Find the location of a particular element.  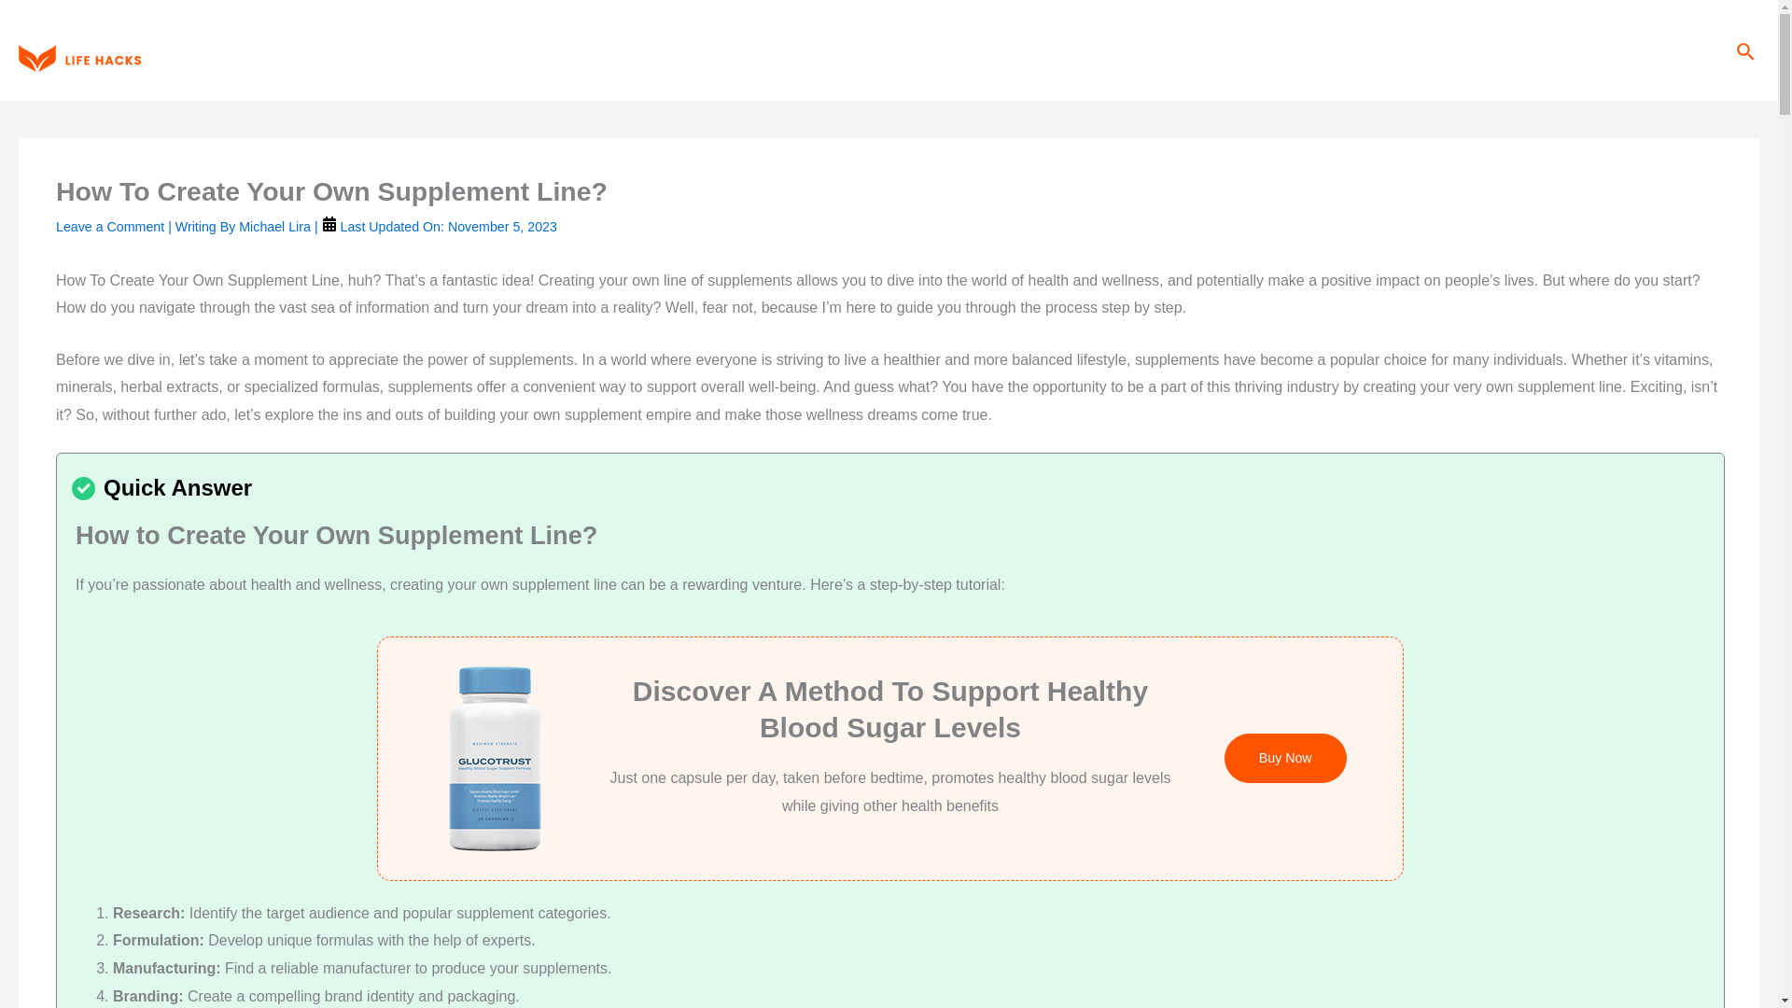

Hacking Supplements is located at coordinates (1495, 50).